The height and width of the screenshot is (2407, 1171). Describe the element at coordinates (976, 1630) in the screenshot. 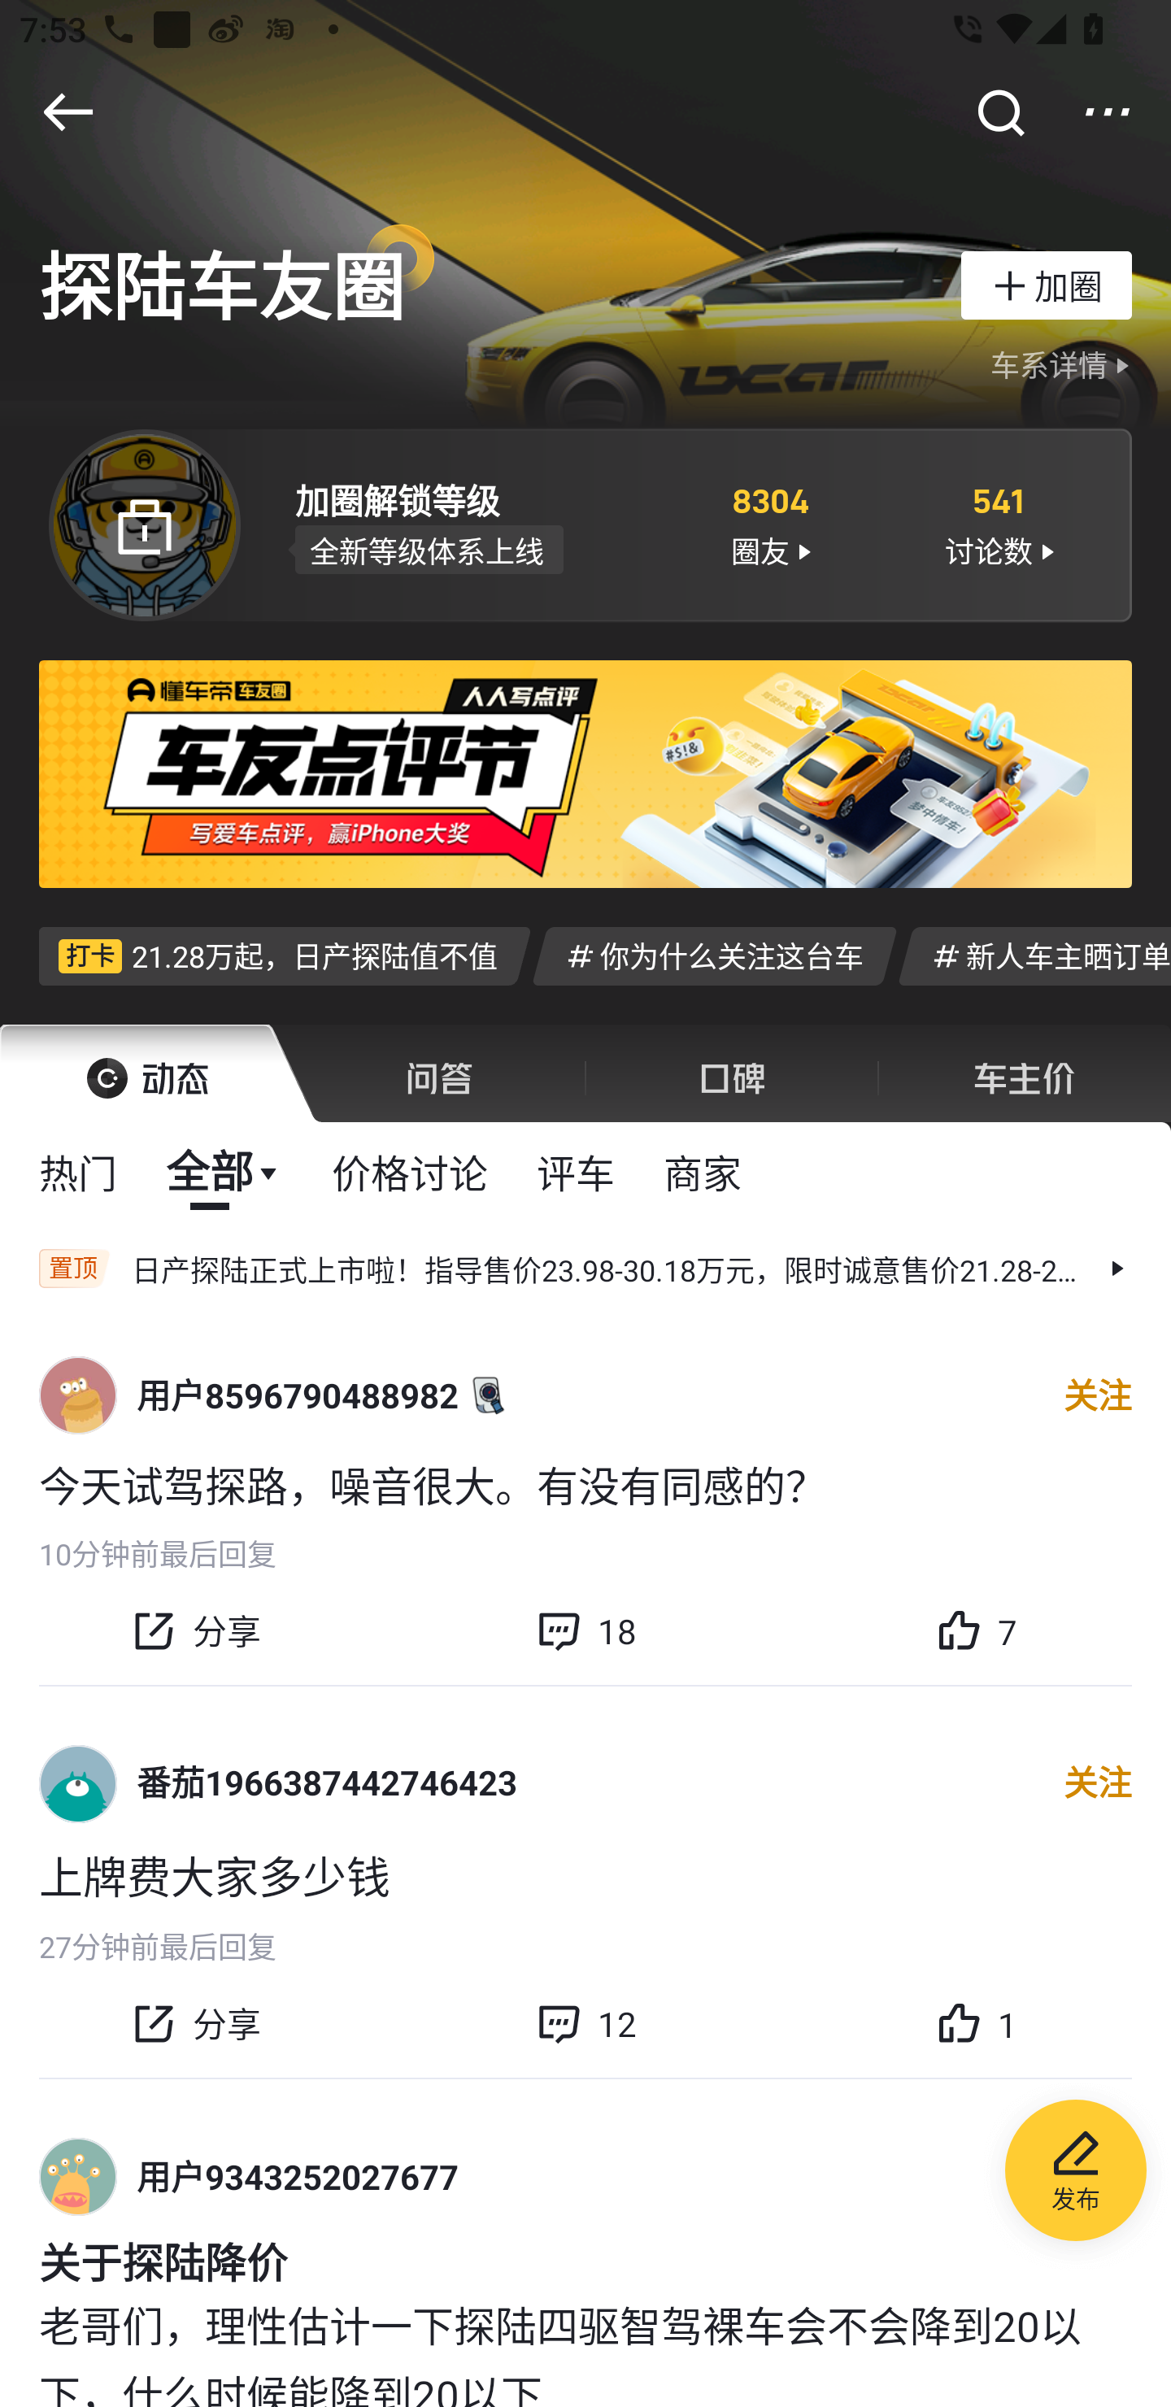

I see `7` at that location.